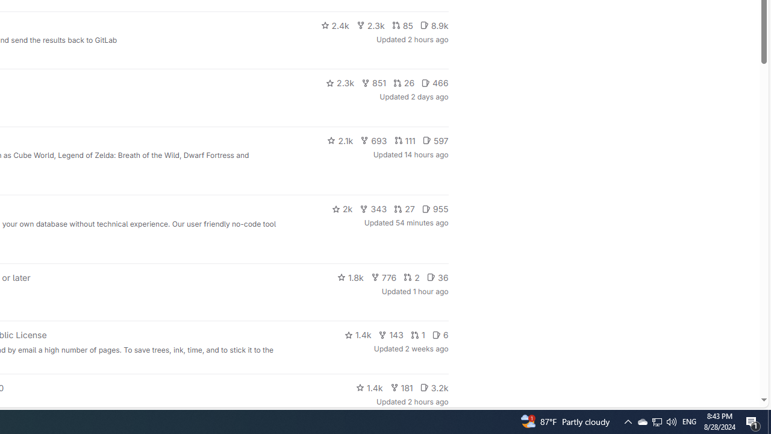  Describe the element at coordinates (434, 387) in the screenshot. I see `3.2k` at that location.